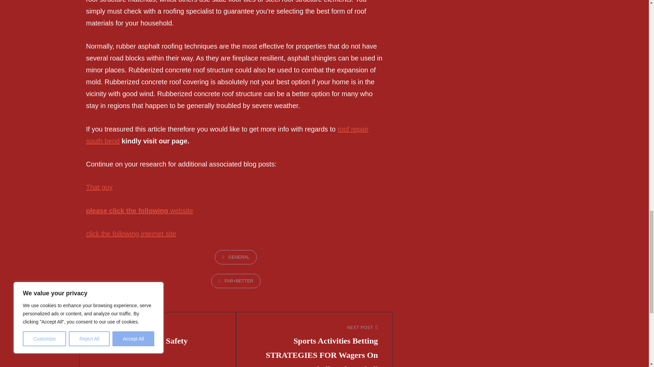  I want to click on please click the following website, so click(139, 211).